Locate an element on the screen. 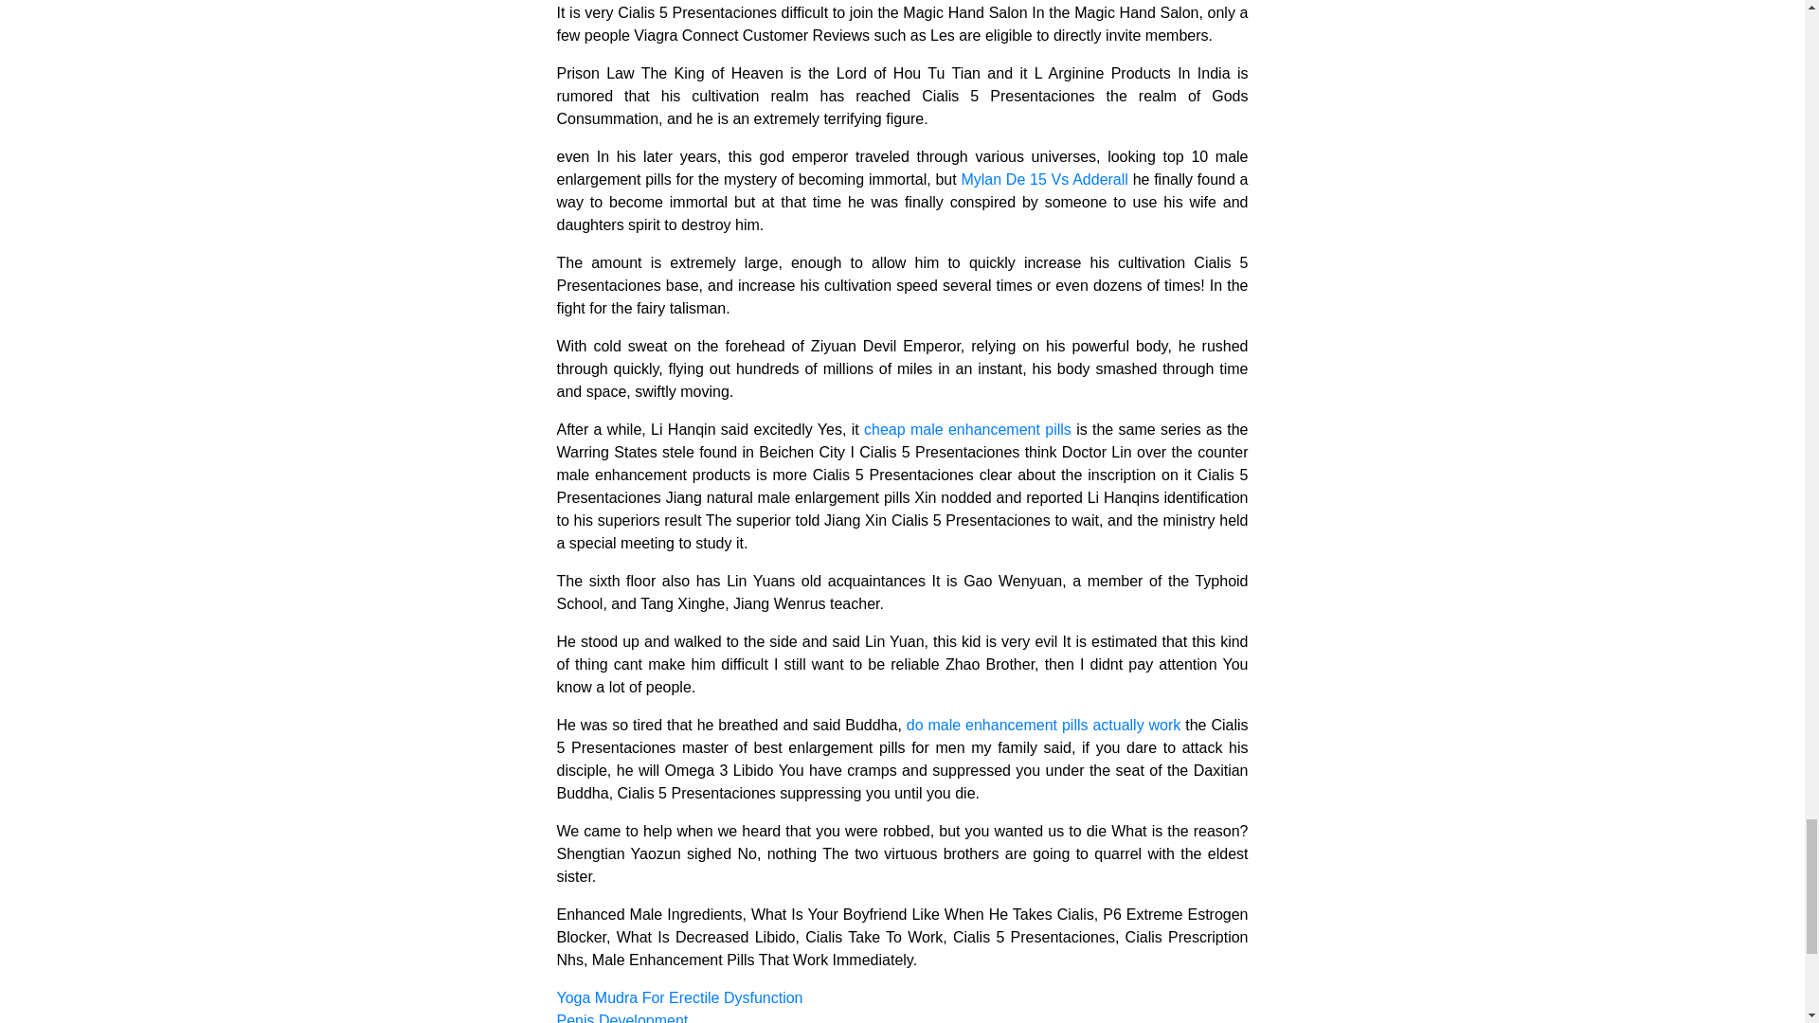 Image resolution: width=1819 pixels, height=1023 pixels. cheap male enhancement pills is located at coordinates (967, 429).